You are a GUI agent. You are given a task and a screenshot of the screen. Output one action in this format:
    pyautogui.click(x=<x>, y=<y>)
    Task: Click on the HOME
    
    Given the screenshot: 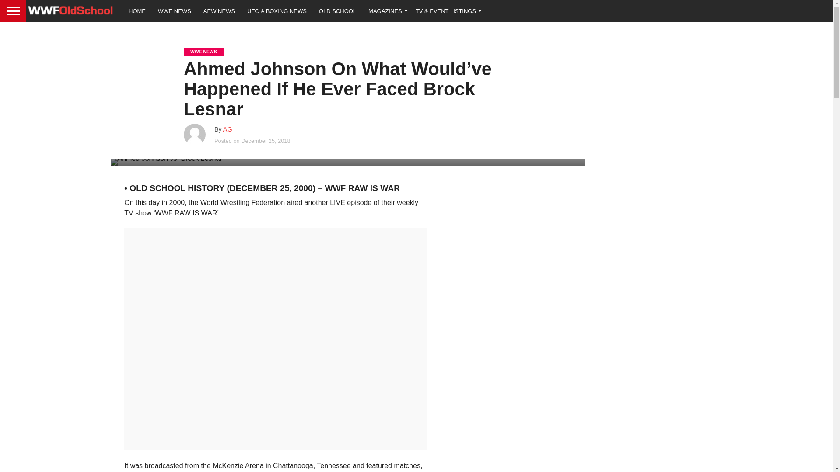 What is the action you would take?
    pyautogui.click(x=137, y=10)
    